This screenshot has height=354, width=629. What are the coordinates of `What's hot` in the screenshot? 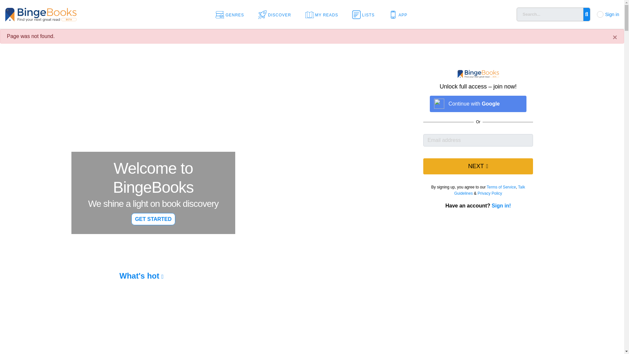 It's located at (142, 276).